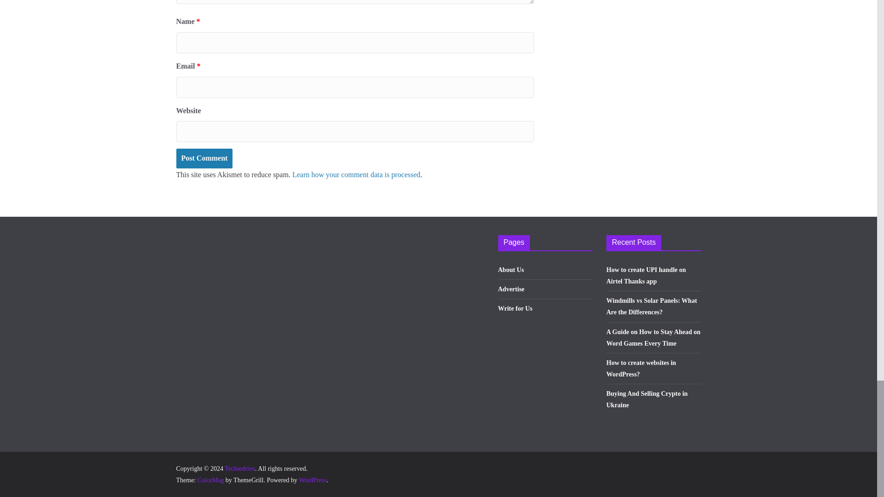 This screenshot has width=884, height=497. I want to click on Post Comment, so click(204, 158).